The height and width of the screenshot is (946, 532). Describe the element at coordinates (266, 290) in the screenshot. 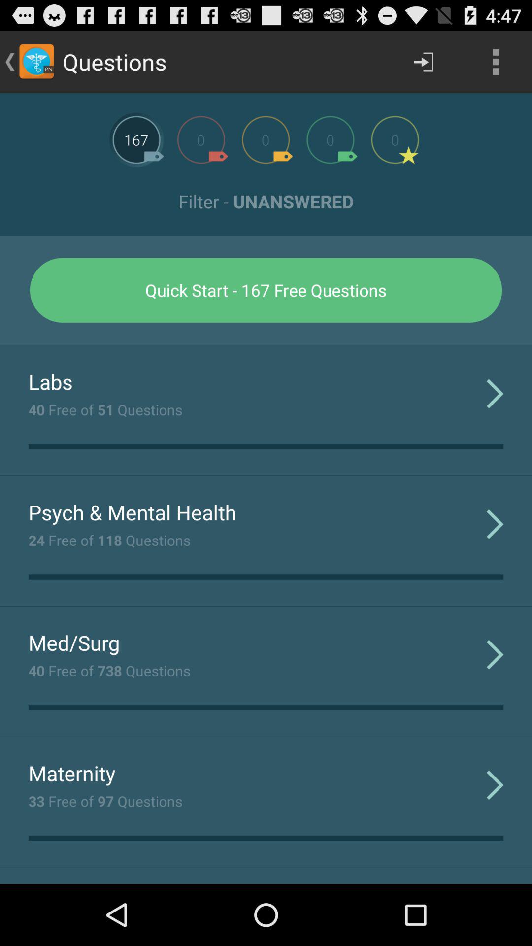

I see `tap the icon below the filter - unanswered item` at that location.